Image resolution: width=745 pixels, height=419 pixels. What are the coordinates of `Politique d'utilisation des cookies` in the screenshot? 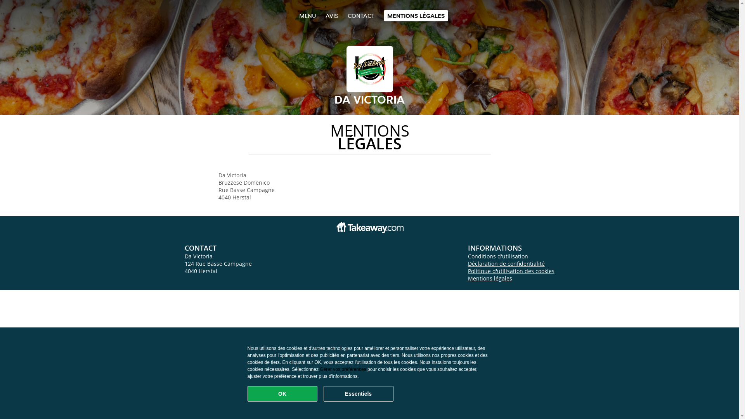 It's located at (511, 271).